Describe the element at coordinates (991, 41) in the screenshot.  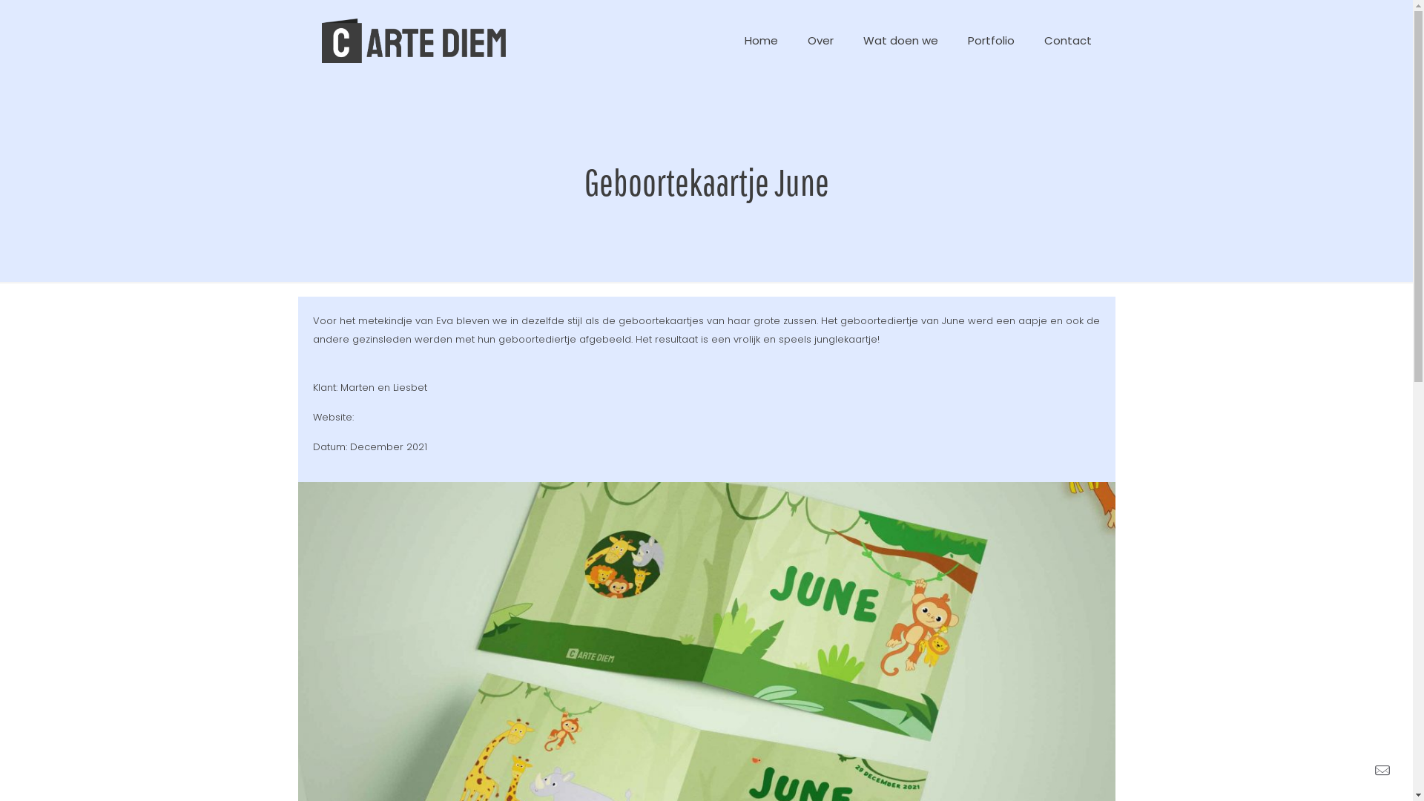
I see `Portfolio` at that location.